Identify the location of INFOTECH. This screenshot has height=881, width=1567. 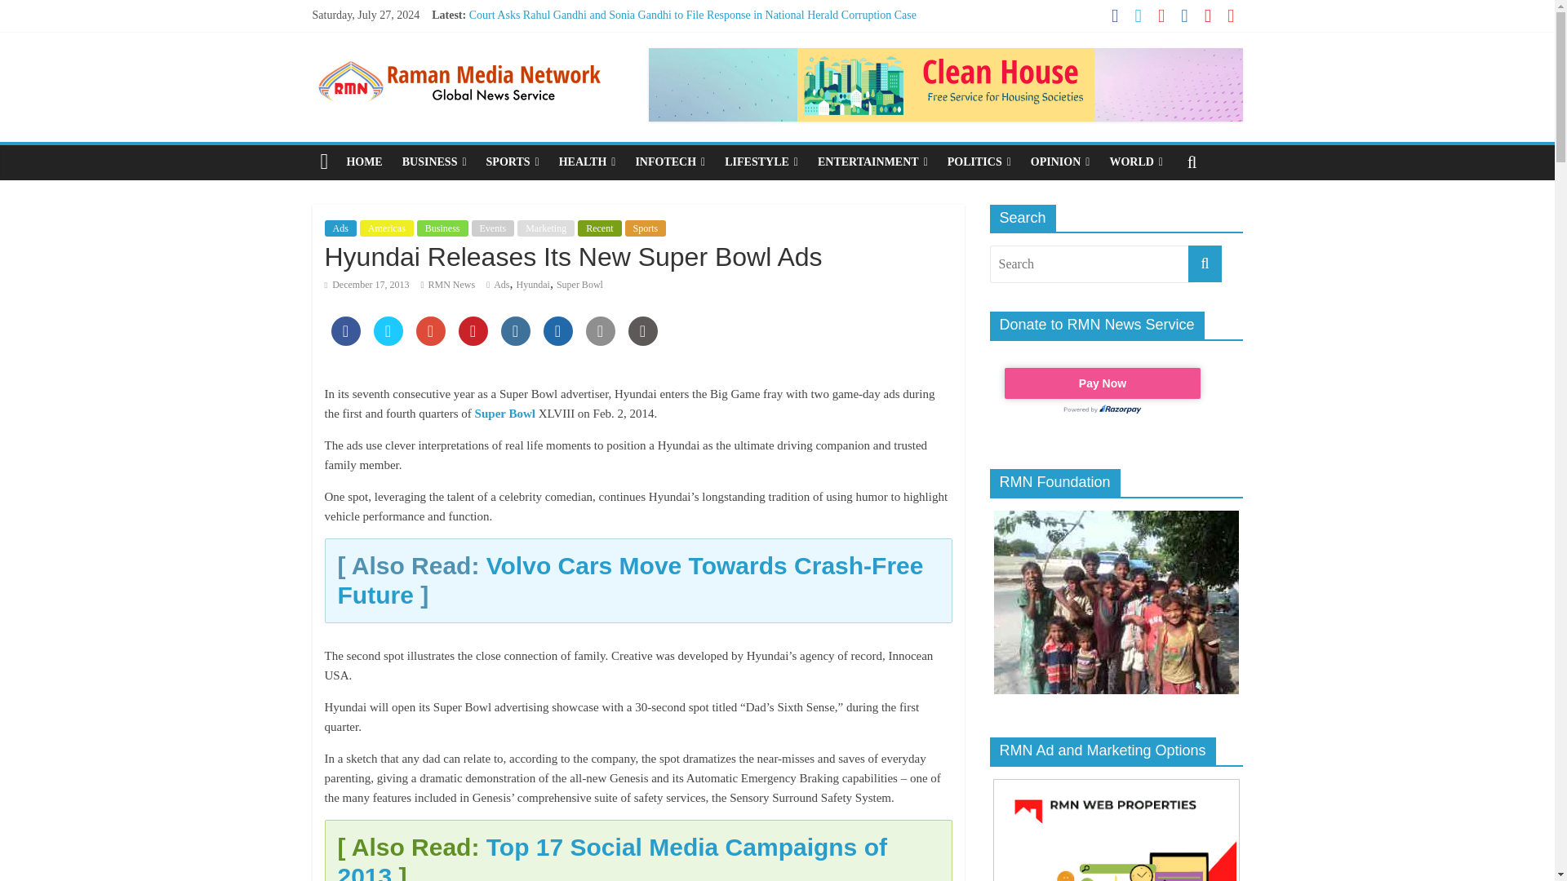
(669, 162).